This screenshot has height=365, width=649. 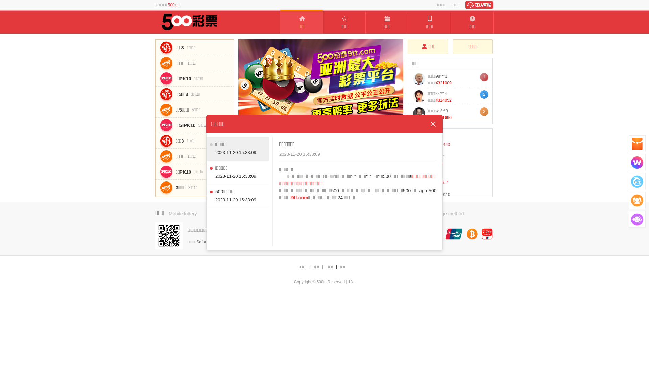 What do you see at coordinates (337, 267) in the screenshot?
I see `|` at bounding box center [337, 267].